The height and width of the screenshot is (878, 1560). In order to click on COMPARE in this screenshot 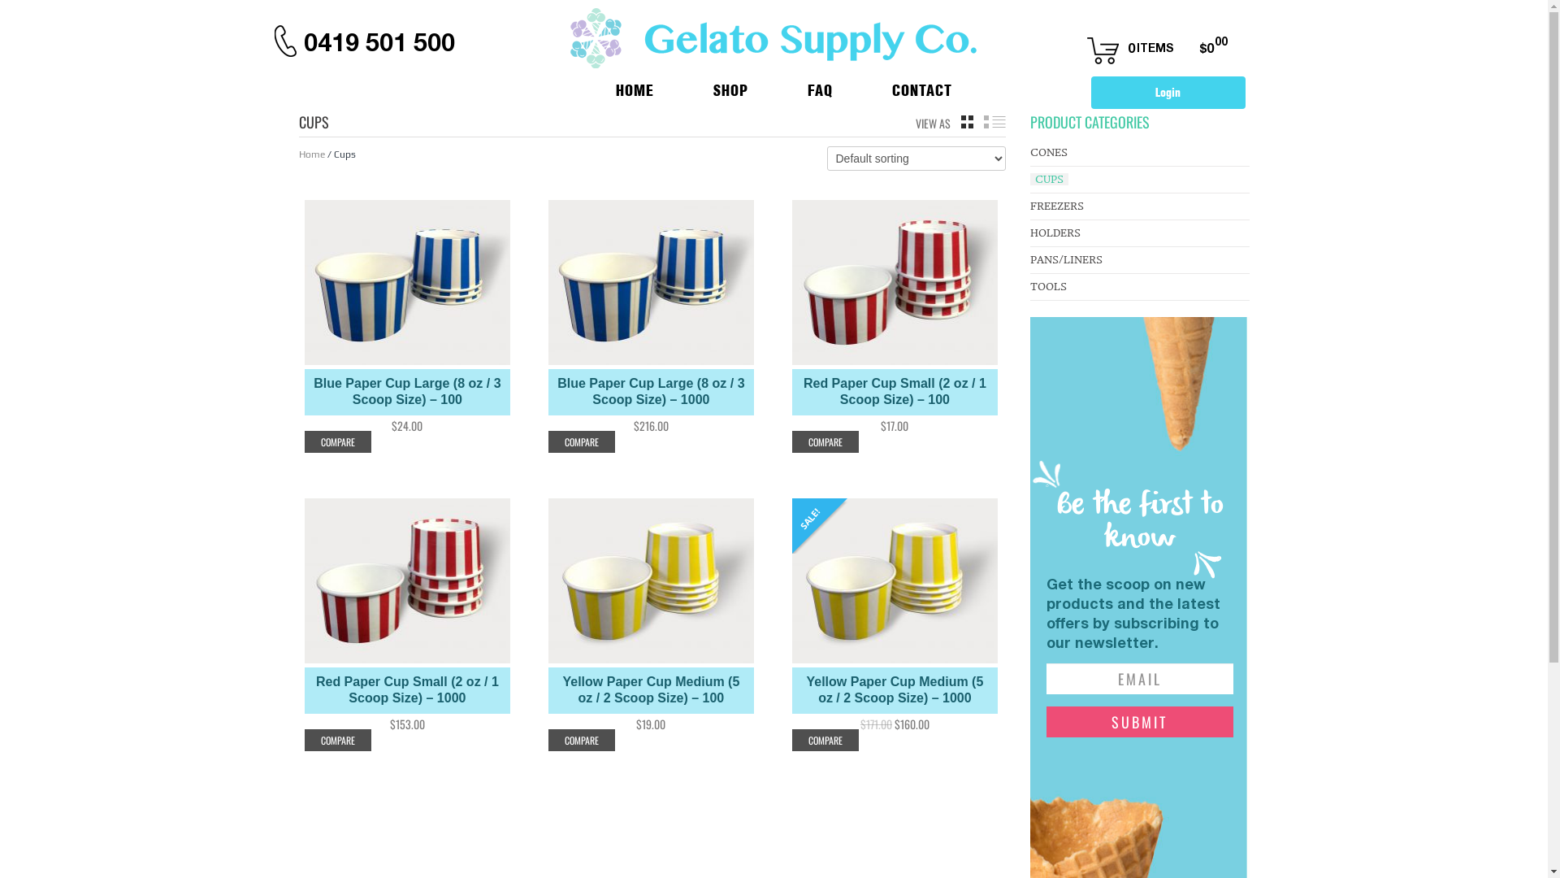, I will do `click(581, 442)`.